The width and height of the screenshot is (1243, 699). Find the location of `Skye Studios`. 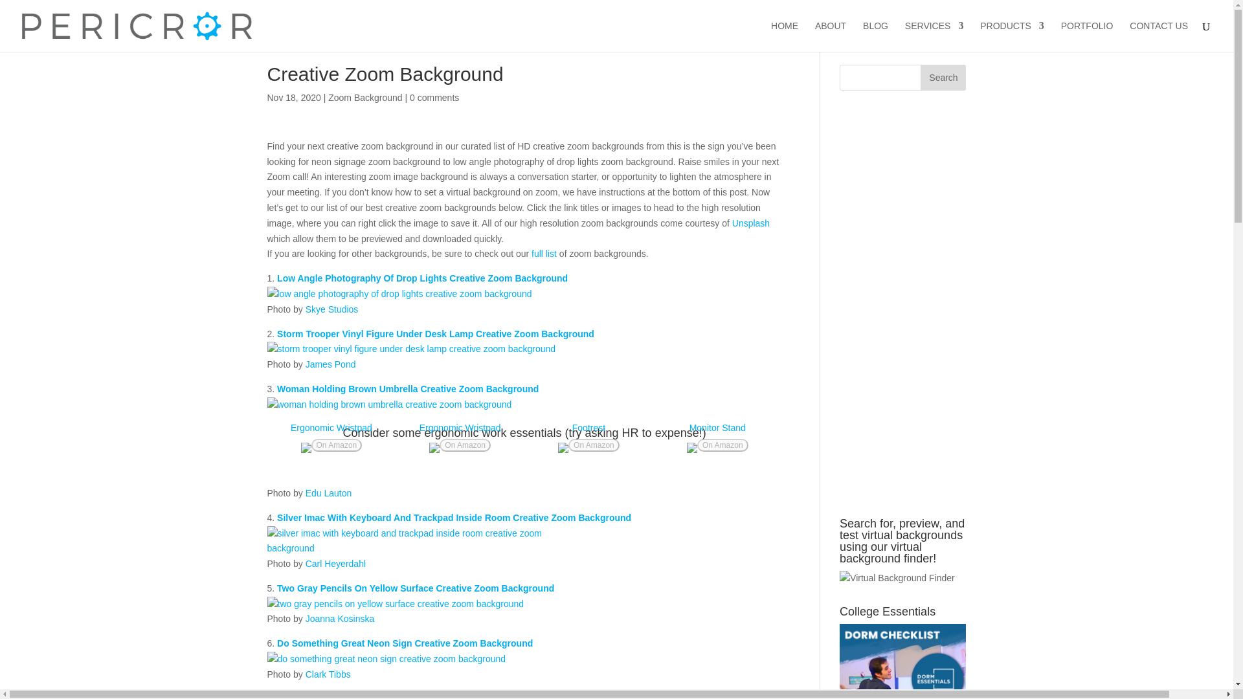

Skye Studios is located at coordinates (332, 309).